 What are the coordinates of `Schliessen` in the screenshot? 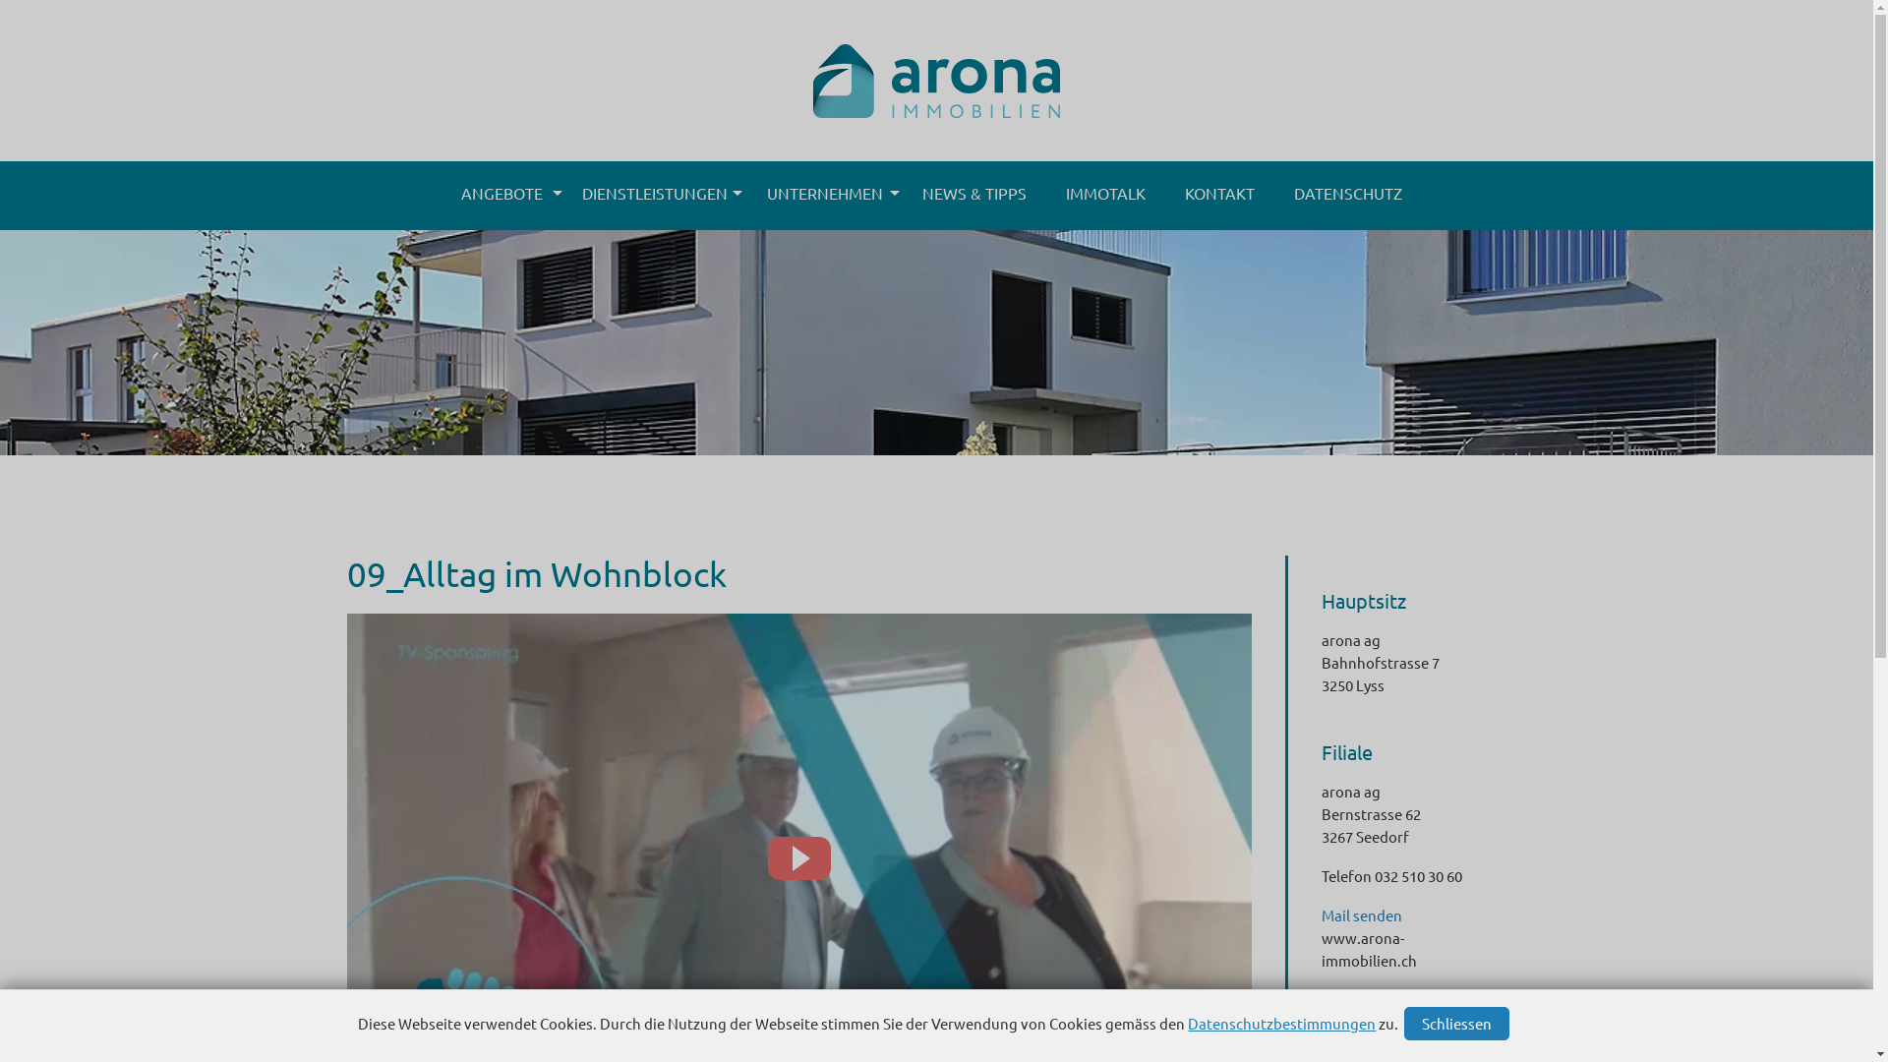 It's located at (1457, 1024).